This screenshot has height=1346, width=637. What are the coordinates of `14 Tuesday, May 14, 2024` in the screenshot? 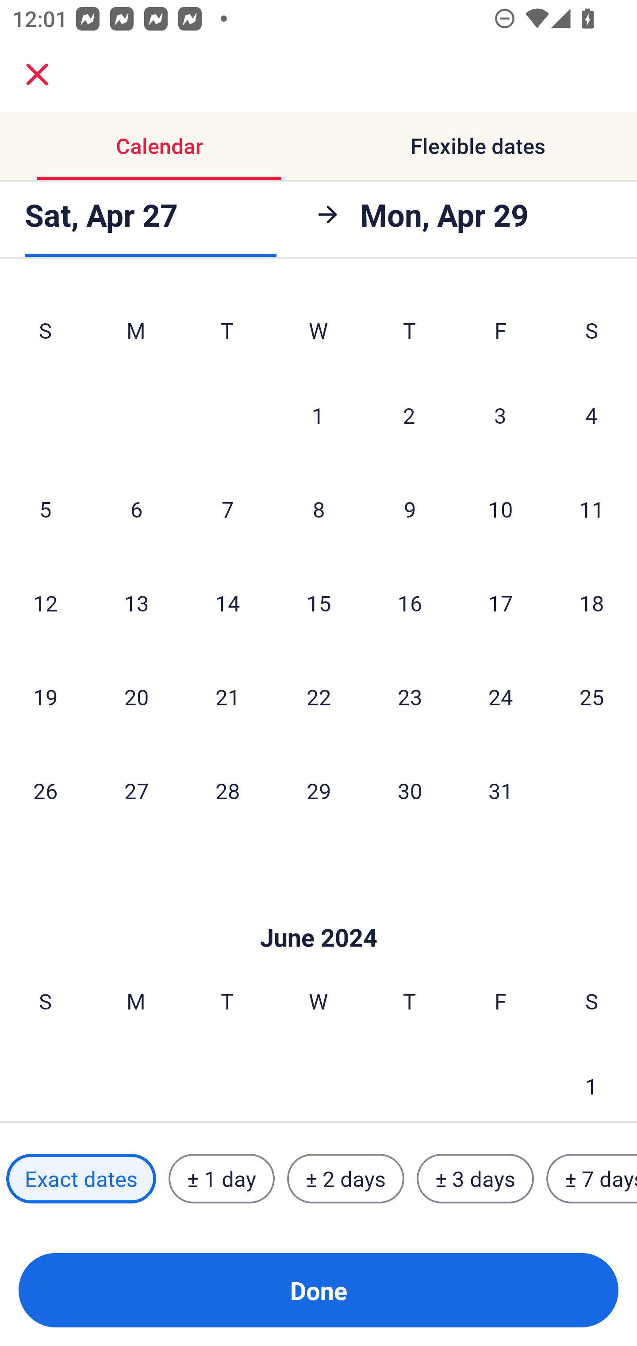 It's located at (227, 603).